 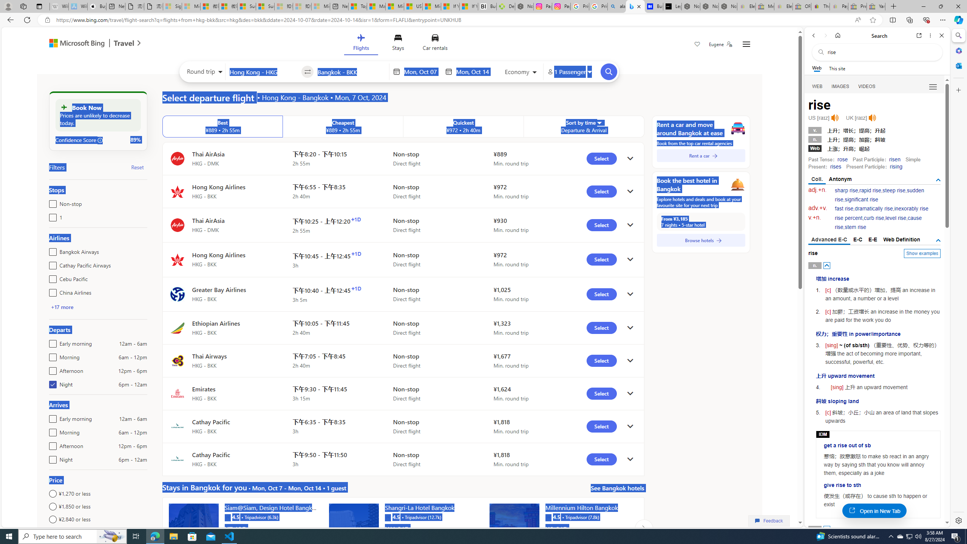 What do you see at coordinates (569, 72) in the screenshot?
I see `1 Passenger` at bounding box center [569, 72].